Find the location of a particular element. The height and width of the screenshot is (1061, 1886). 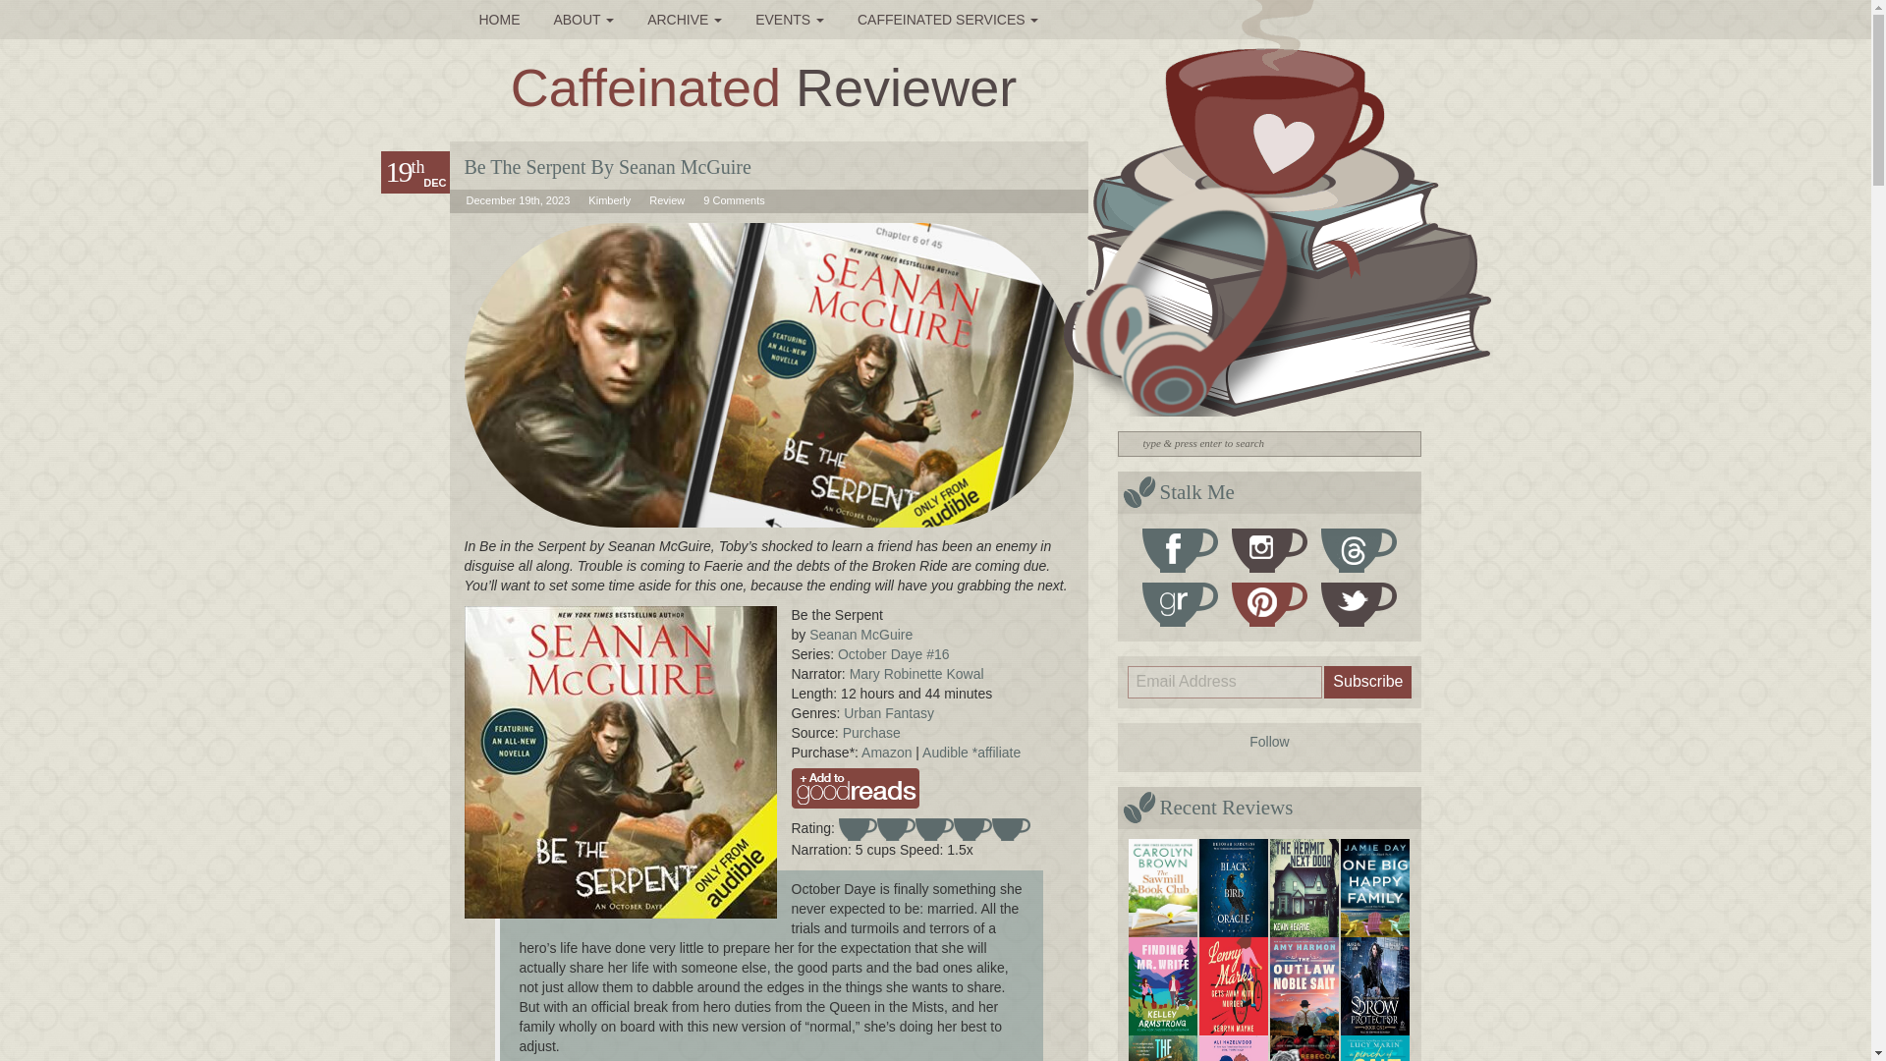

ARCHIVE is located at coordinates (684, 20).